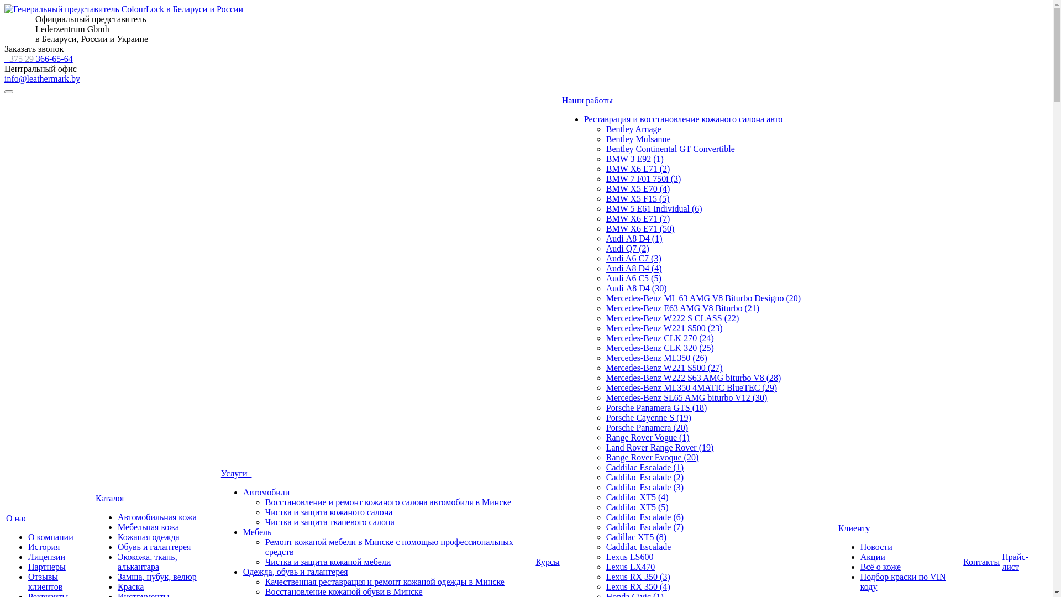  I want to click on Lexus LS600, so click(630, 557).